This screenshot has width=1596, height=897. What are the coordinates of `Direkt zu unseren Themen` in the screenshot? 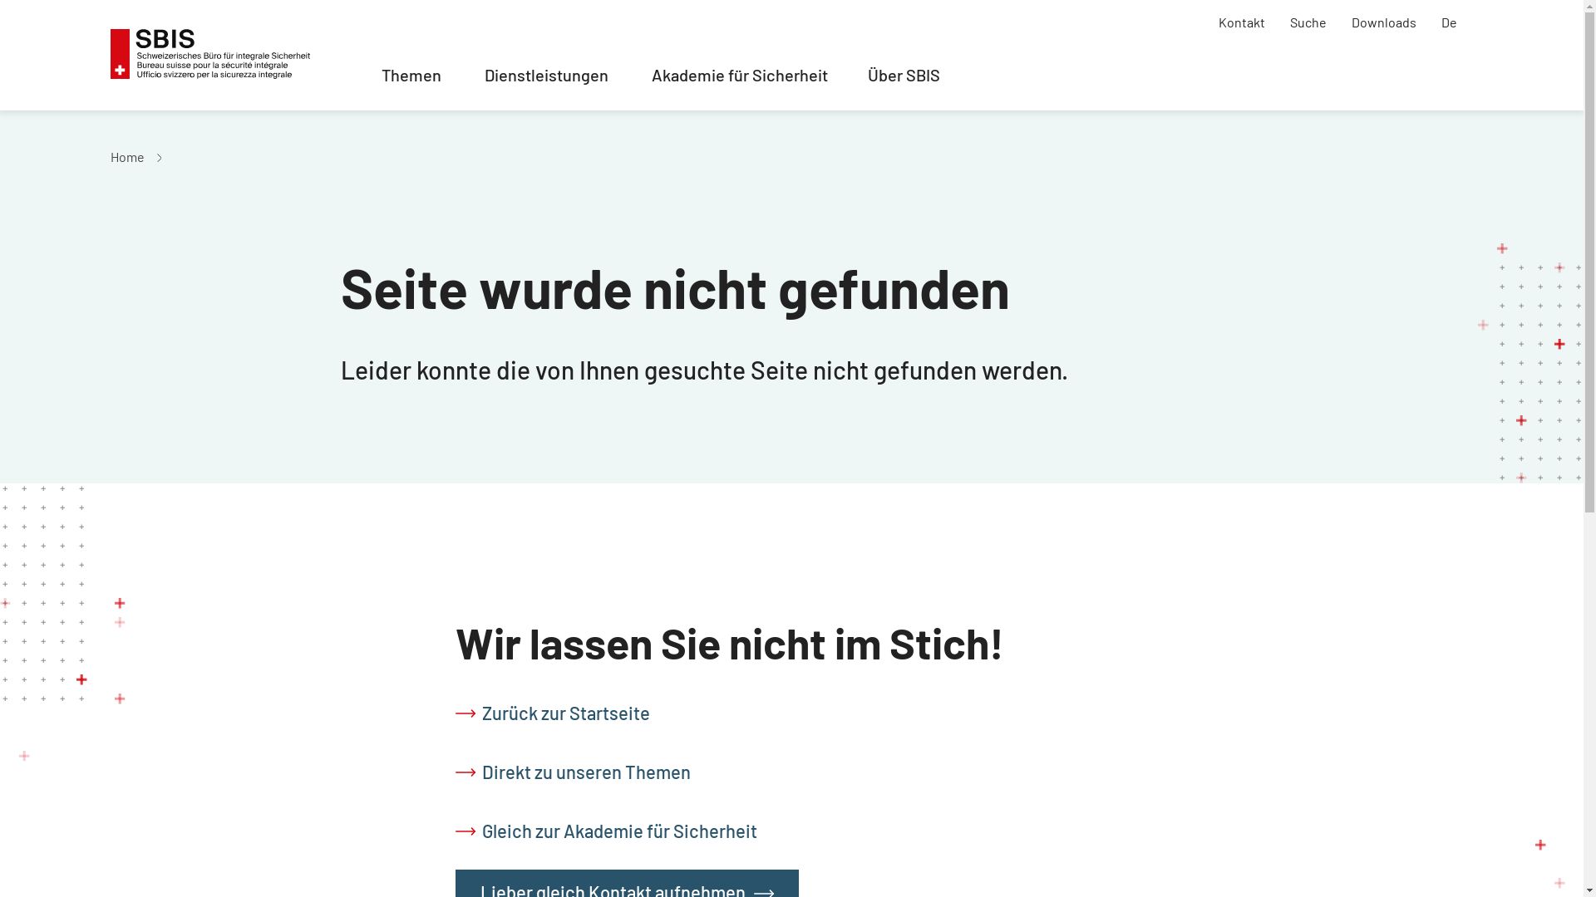 It's located at (577, 768).